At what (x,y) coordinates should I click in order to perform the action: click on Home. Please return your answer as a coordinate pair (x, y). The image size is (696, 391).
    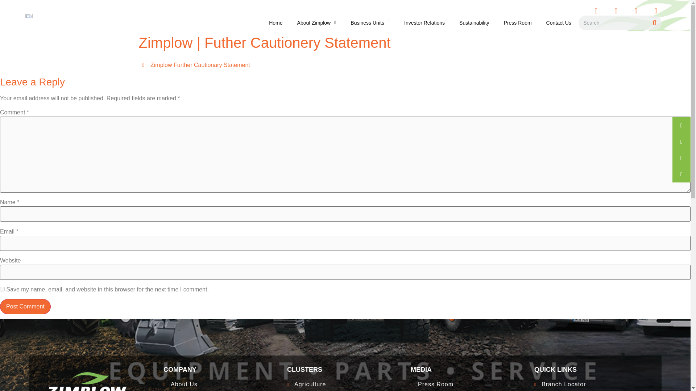
    Looking at the image, I should click on (370, 22).